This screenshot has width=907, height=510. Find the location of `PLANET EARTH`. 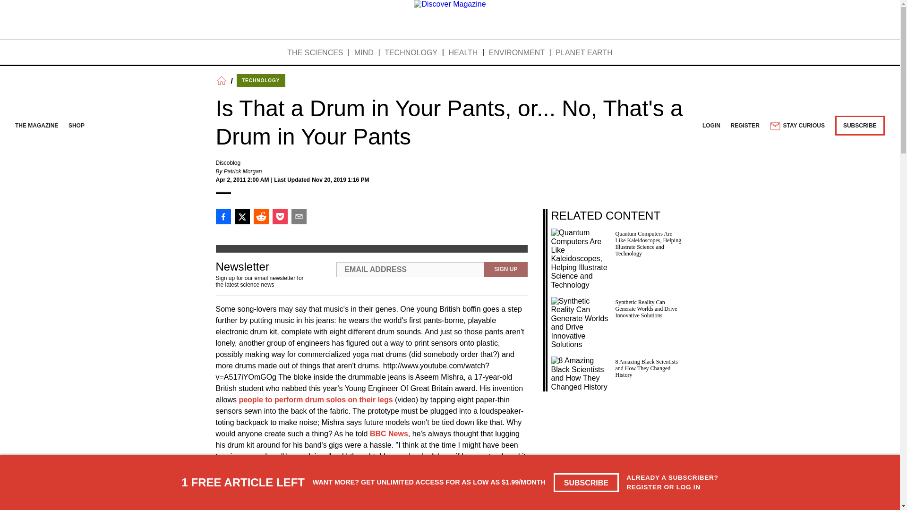

PLANET EARTH is located at coordinates (584, 53).